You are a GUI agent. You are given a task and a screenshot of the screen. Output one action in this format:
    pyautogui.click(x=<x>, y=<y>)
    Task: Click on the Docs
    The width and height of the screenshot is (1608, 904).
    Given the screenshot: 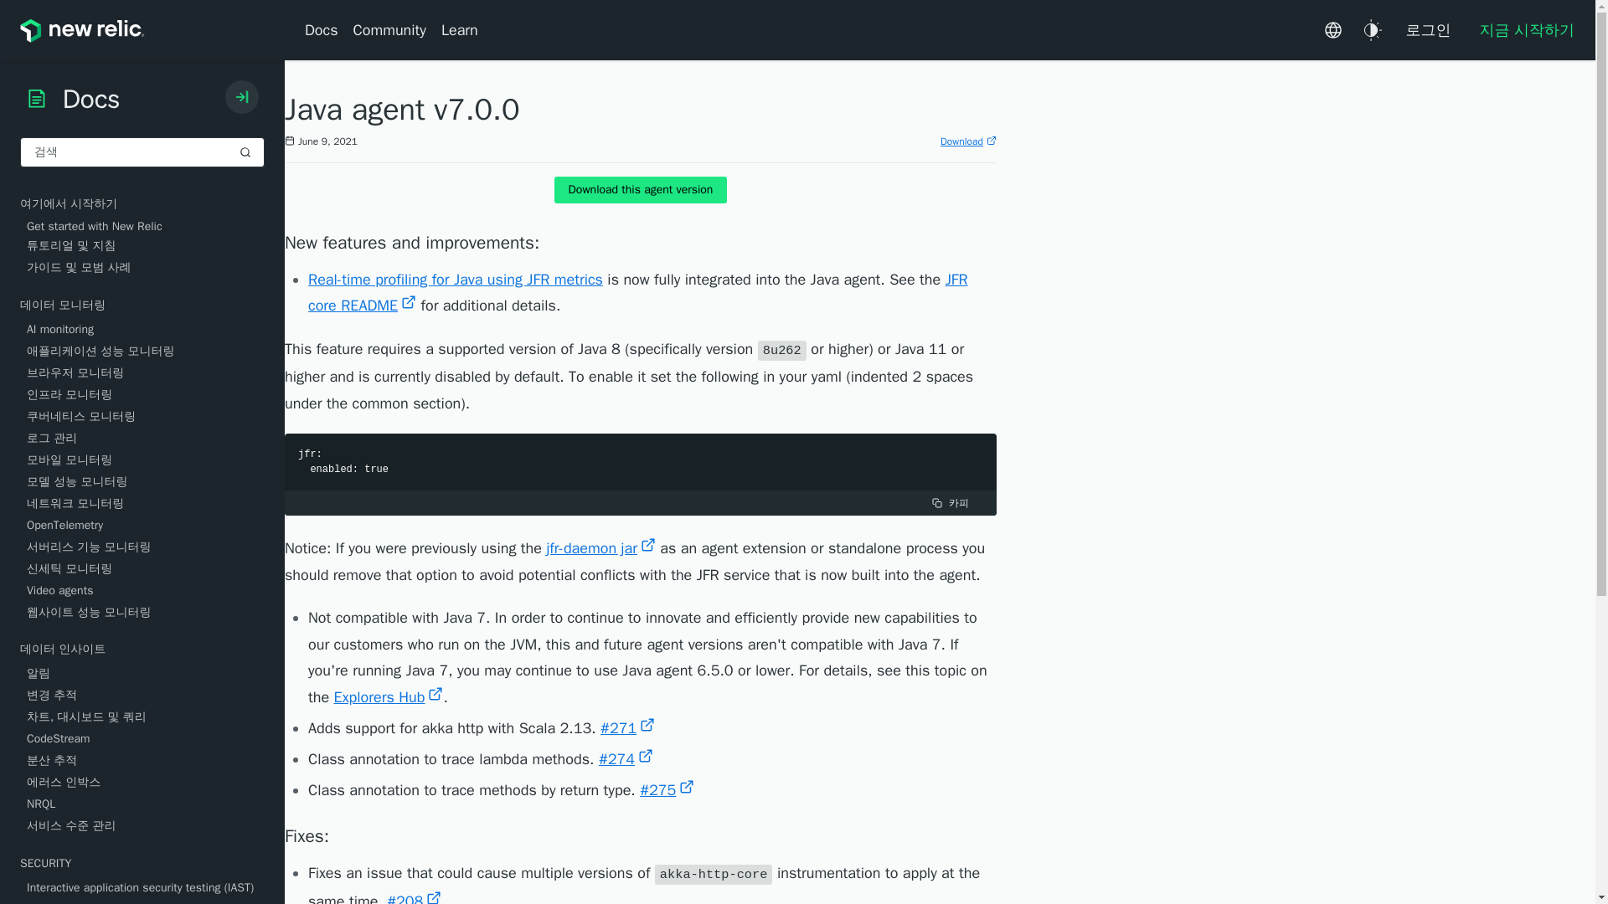 What is the action you would take?
    pyautogui.click(x=325, y=30)
    